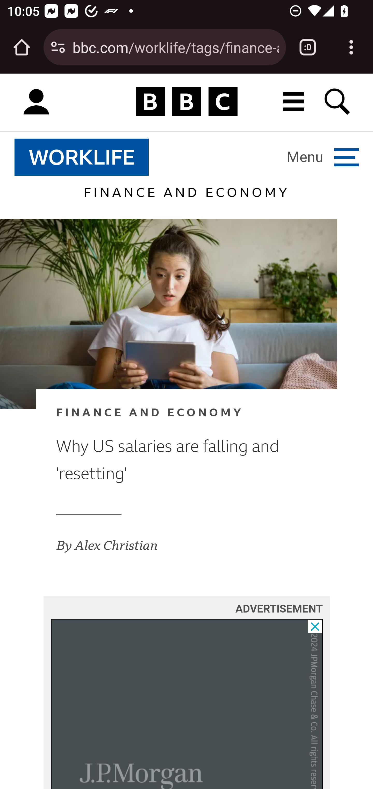 The image size is (373, 789). Describe the element at coordinates (308, 47) in the screenshot. I see `Switch or close tabs` at that location.